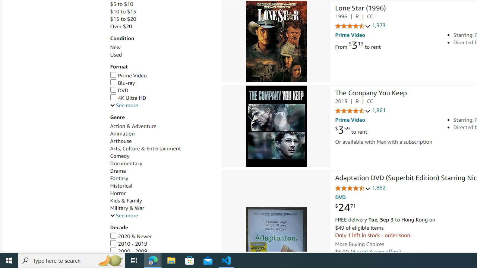 The height and width of the screenshot is (268, 477). Describe the element at coordinates (116, 55) in the screenshot. I see `Used` at that location.